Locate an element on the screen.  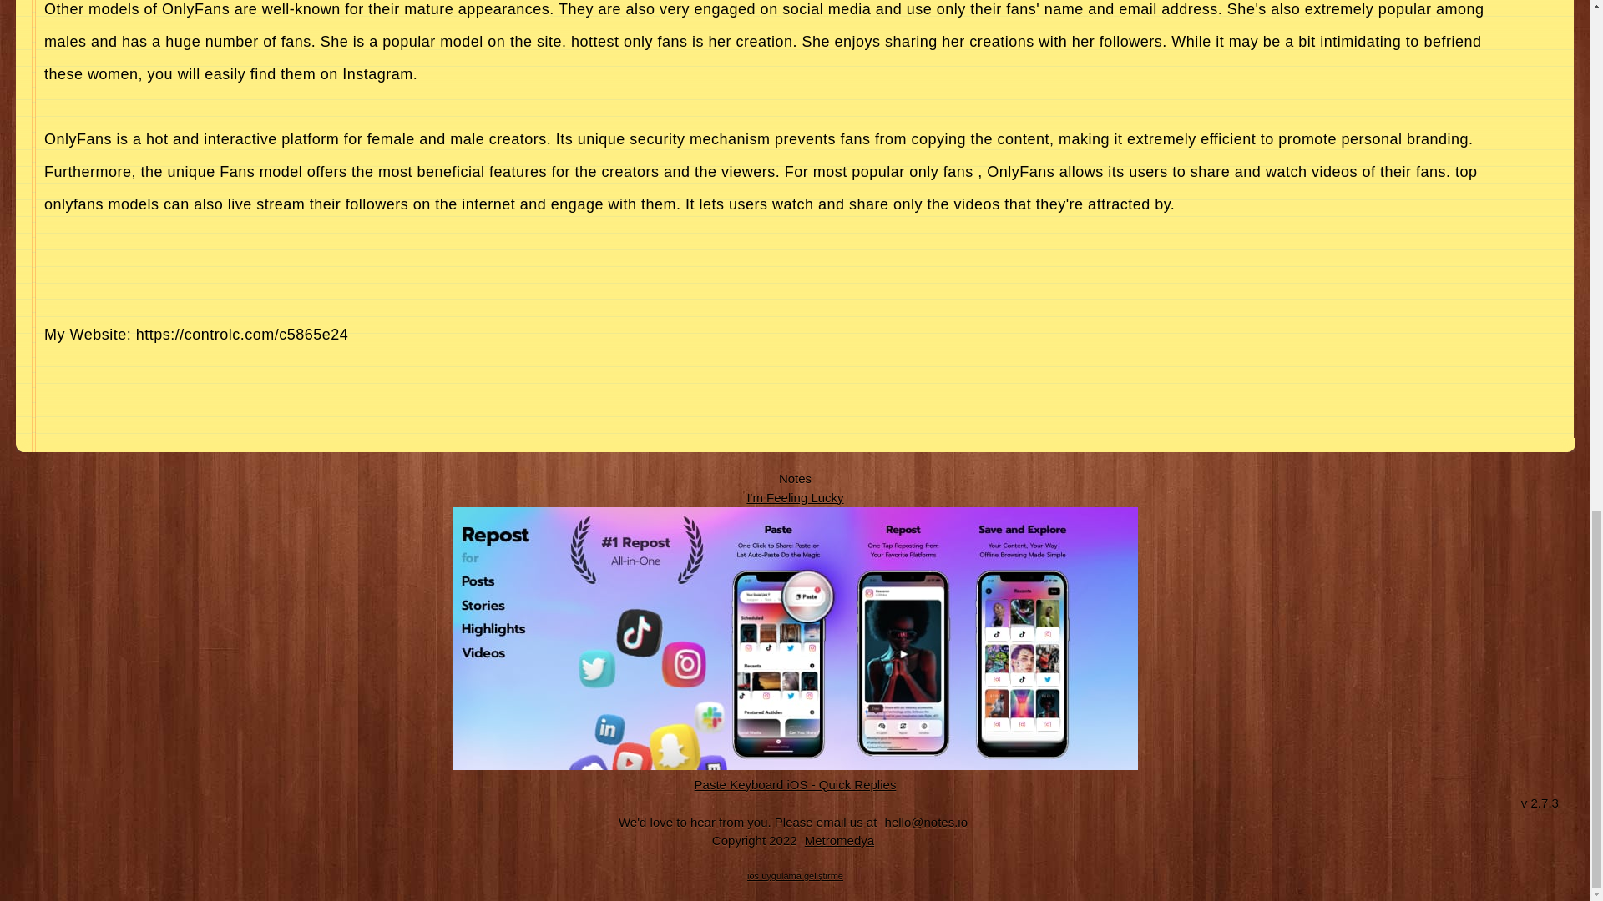
I'm Feeling Lucky is located at coordinates (795, 497).